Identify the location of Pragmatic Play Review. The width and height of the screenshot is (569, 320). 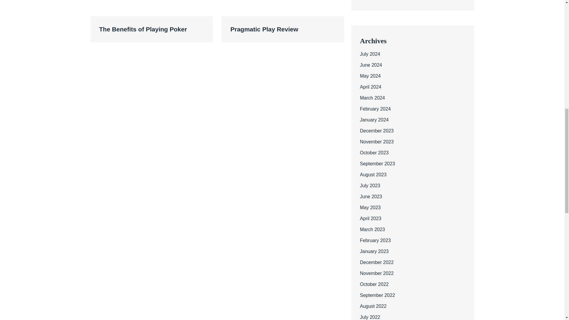
(283, 29).